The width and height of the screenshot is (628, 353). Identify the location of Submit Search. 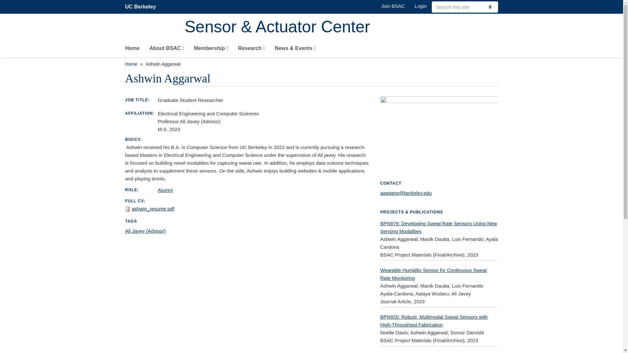
(489, 7).